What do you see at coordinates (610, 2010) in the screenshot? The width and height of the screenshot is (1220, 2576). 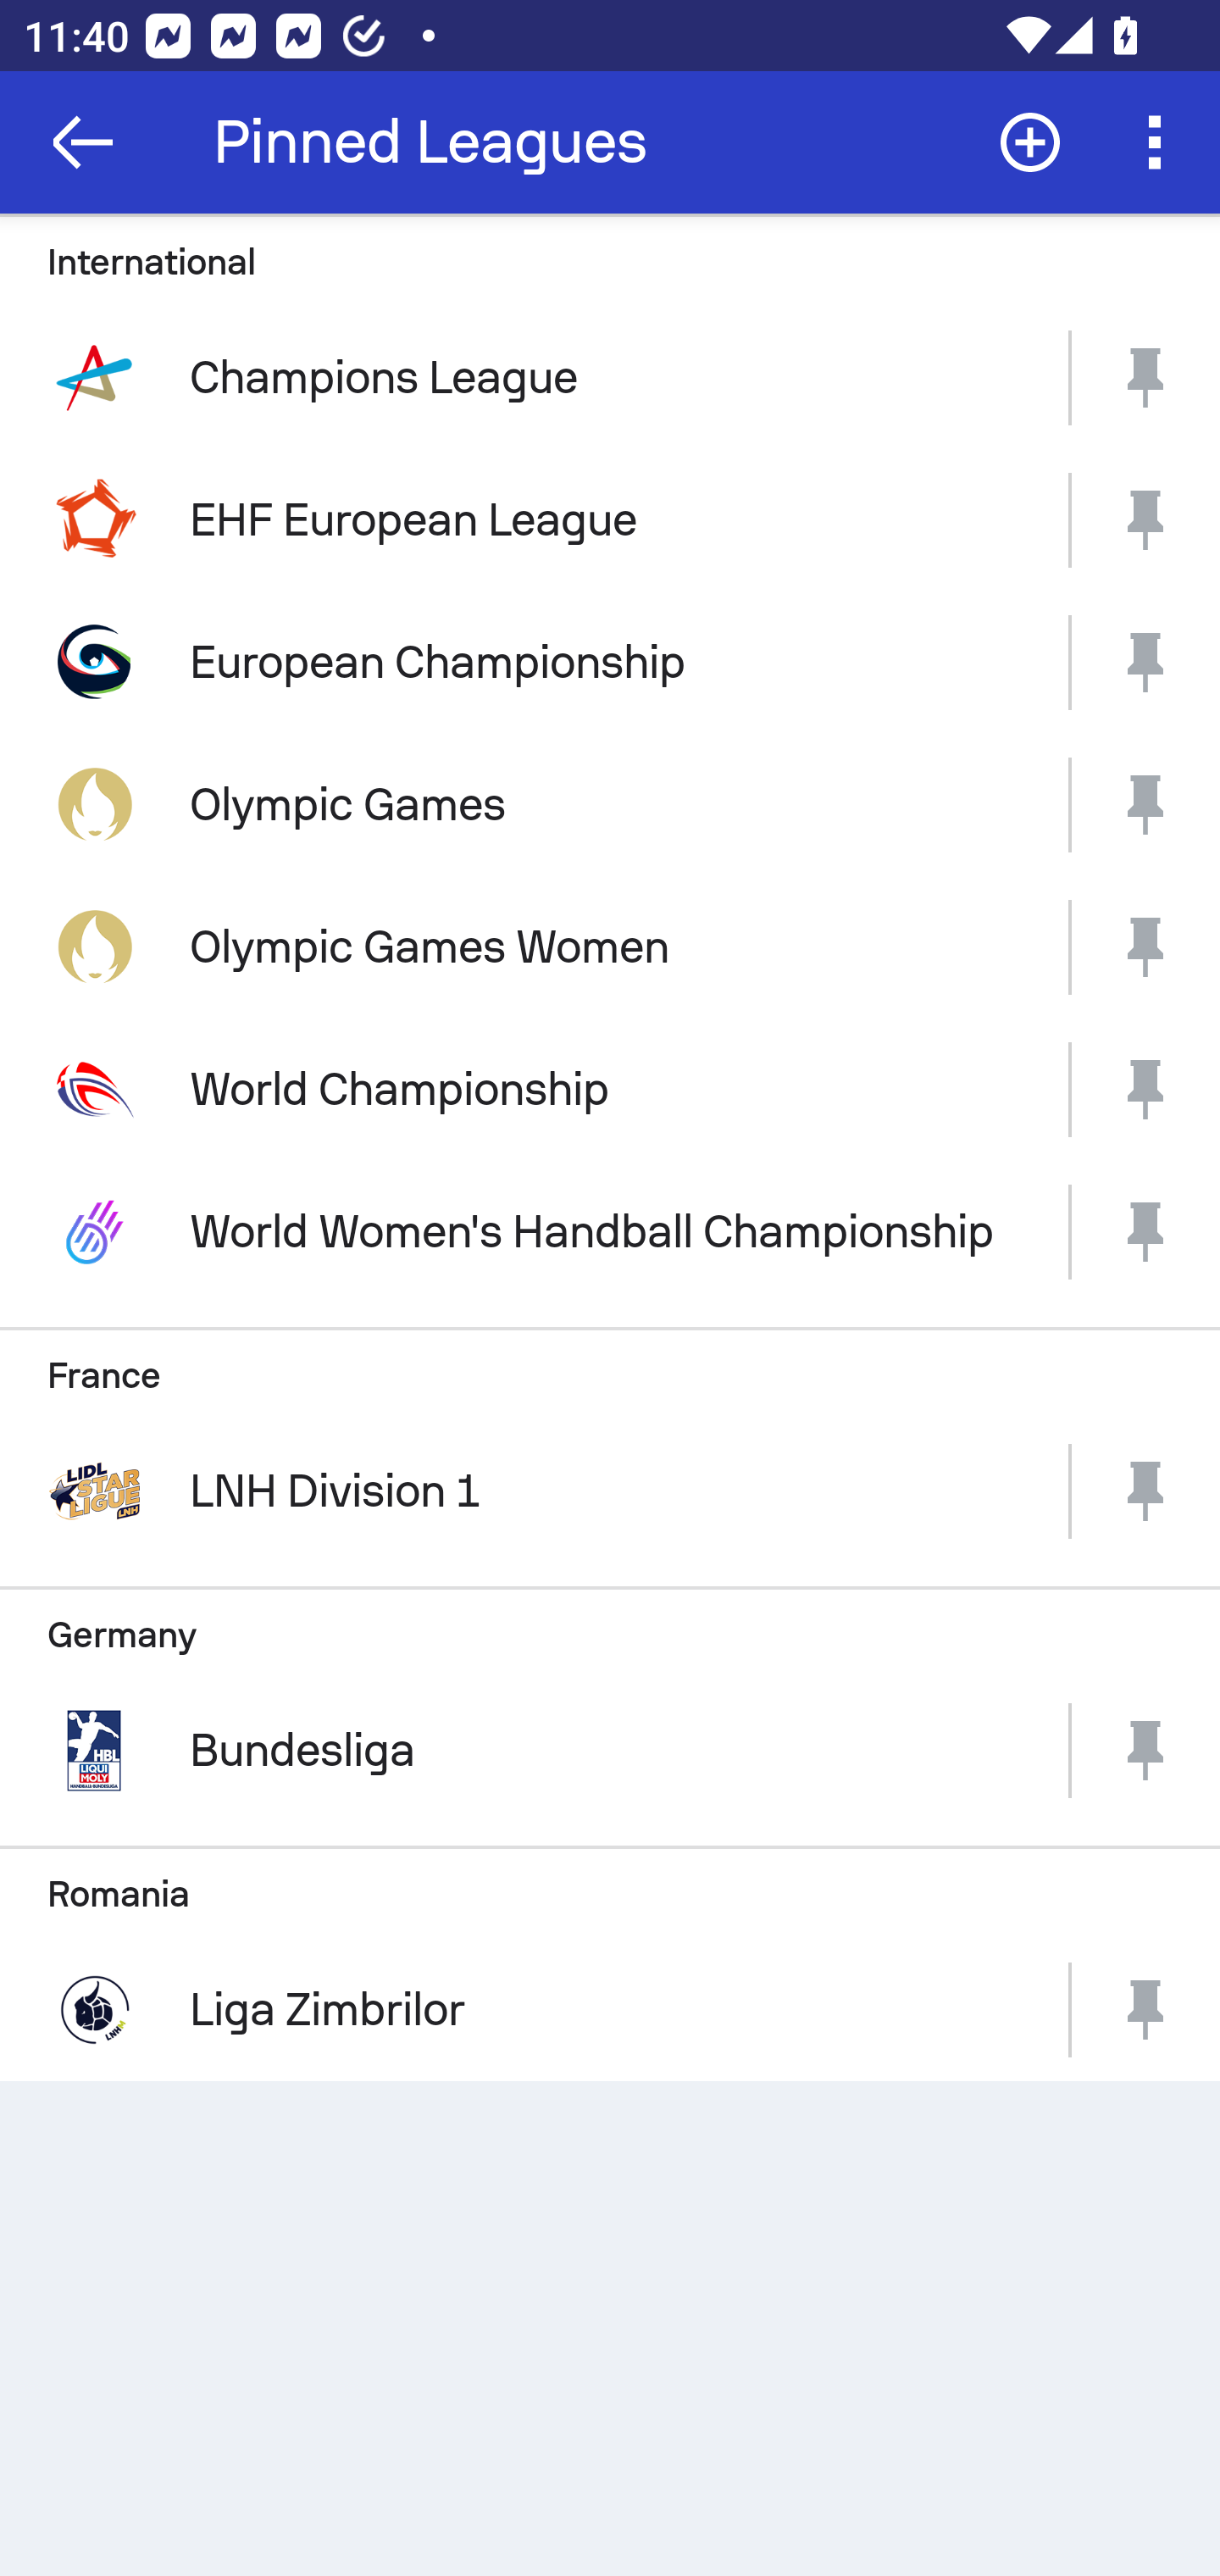 I see `picture Liga Zimbrilor picture picture` at bounding box center [610, 2010].